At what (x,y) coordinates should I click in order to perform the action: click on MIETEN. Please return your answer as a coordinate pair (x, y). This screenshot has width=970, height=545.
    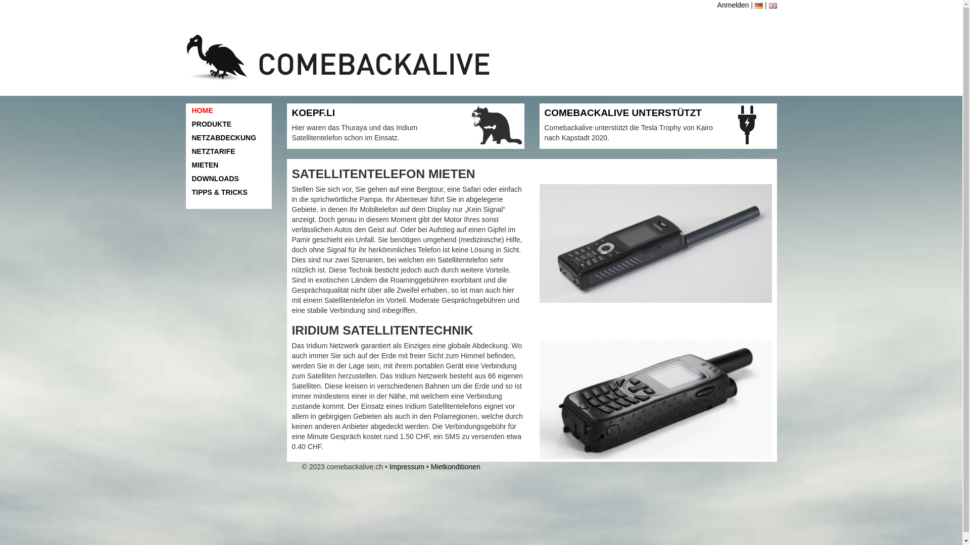
    Looking at the image, I should click on (229, 165).